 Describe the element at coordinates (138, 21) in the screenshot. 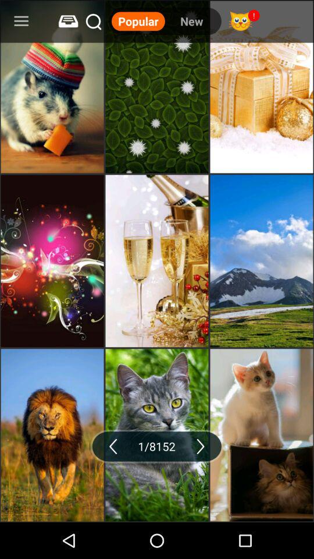

I see `tap item to the left of the new item` at that location.